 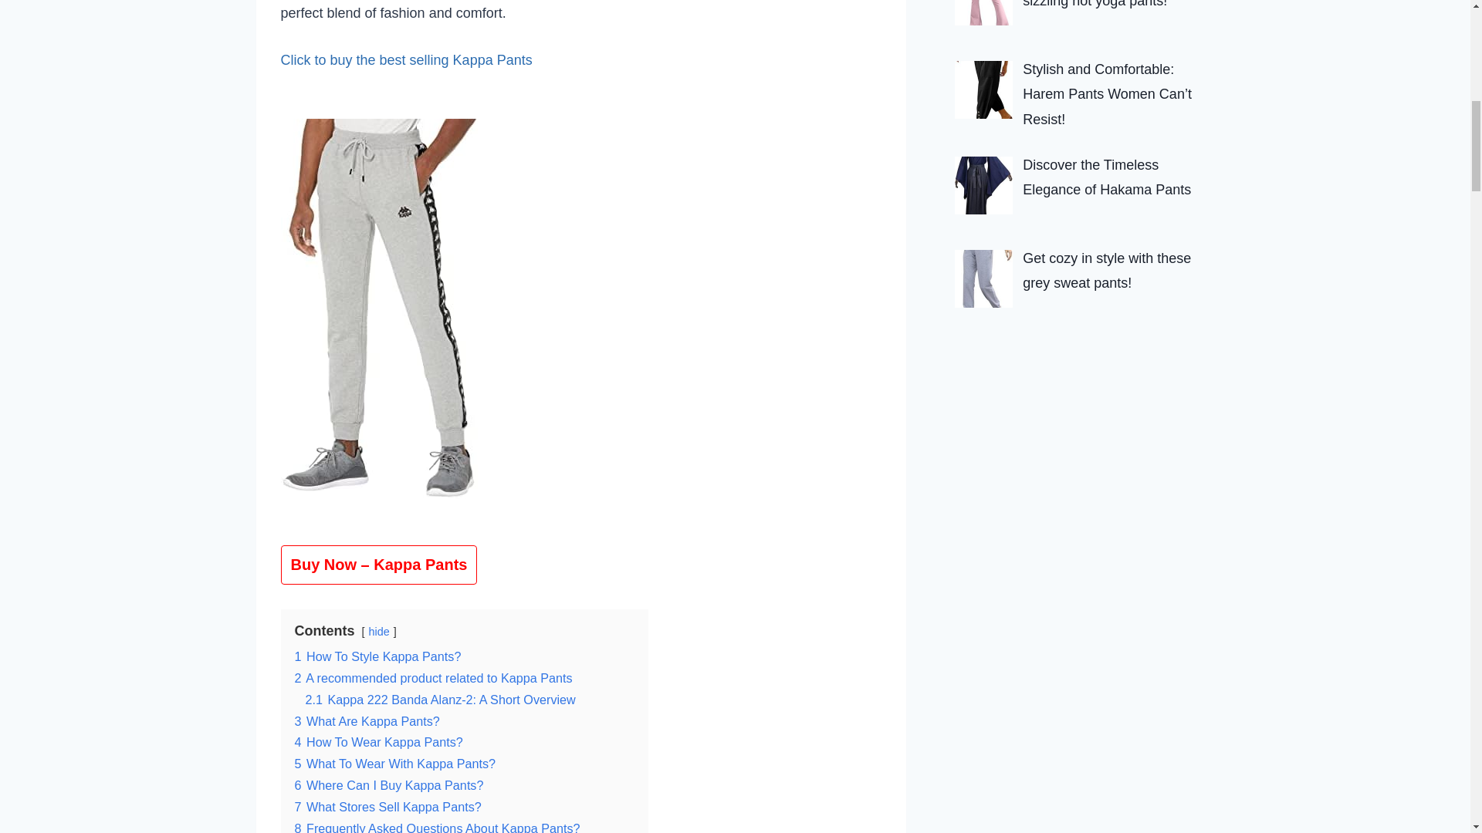 What do you see at coordinates (438, 827) in the screenshot?
I see `8 Frequently Asked Questions About Kappa Pants?` at bounding box center [438, 827].